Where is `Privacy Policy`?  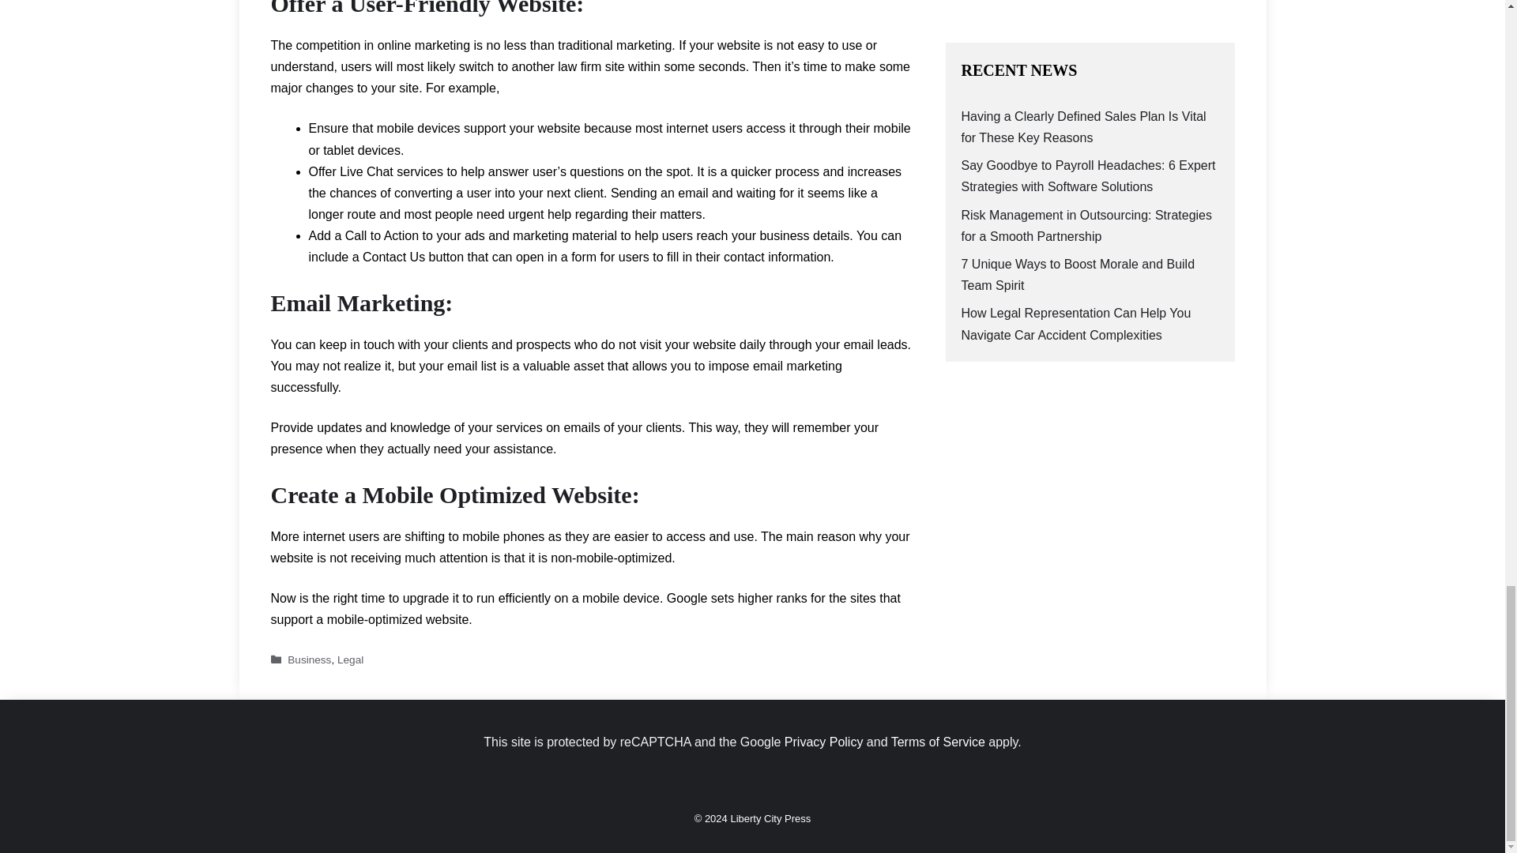
Privacy Policy is located at coordinates (823, 742).